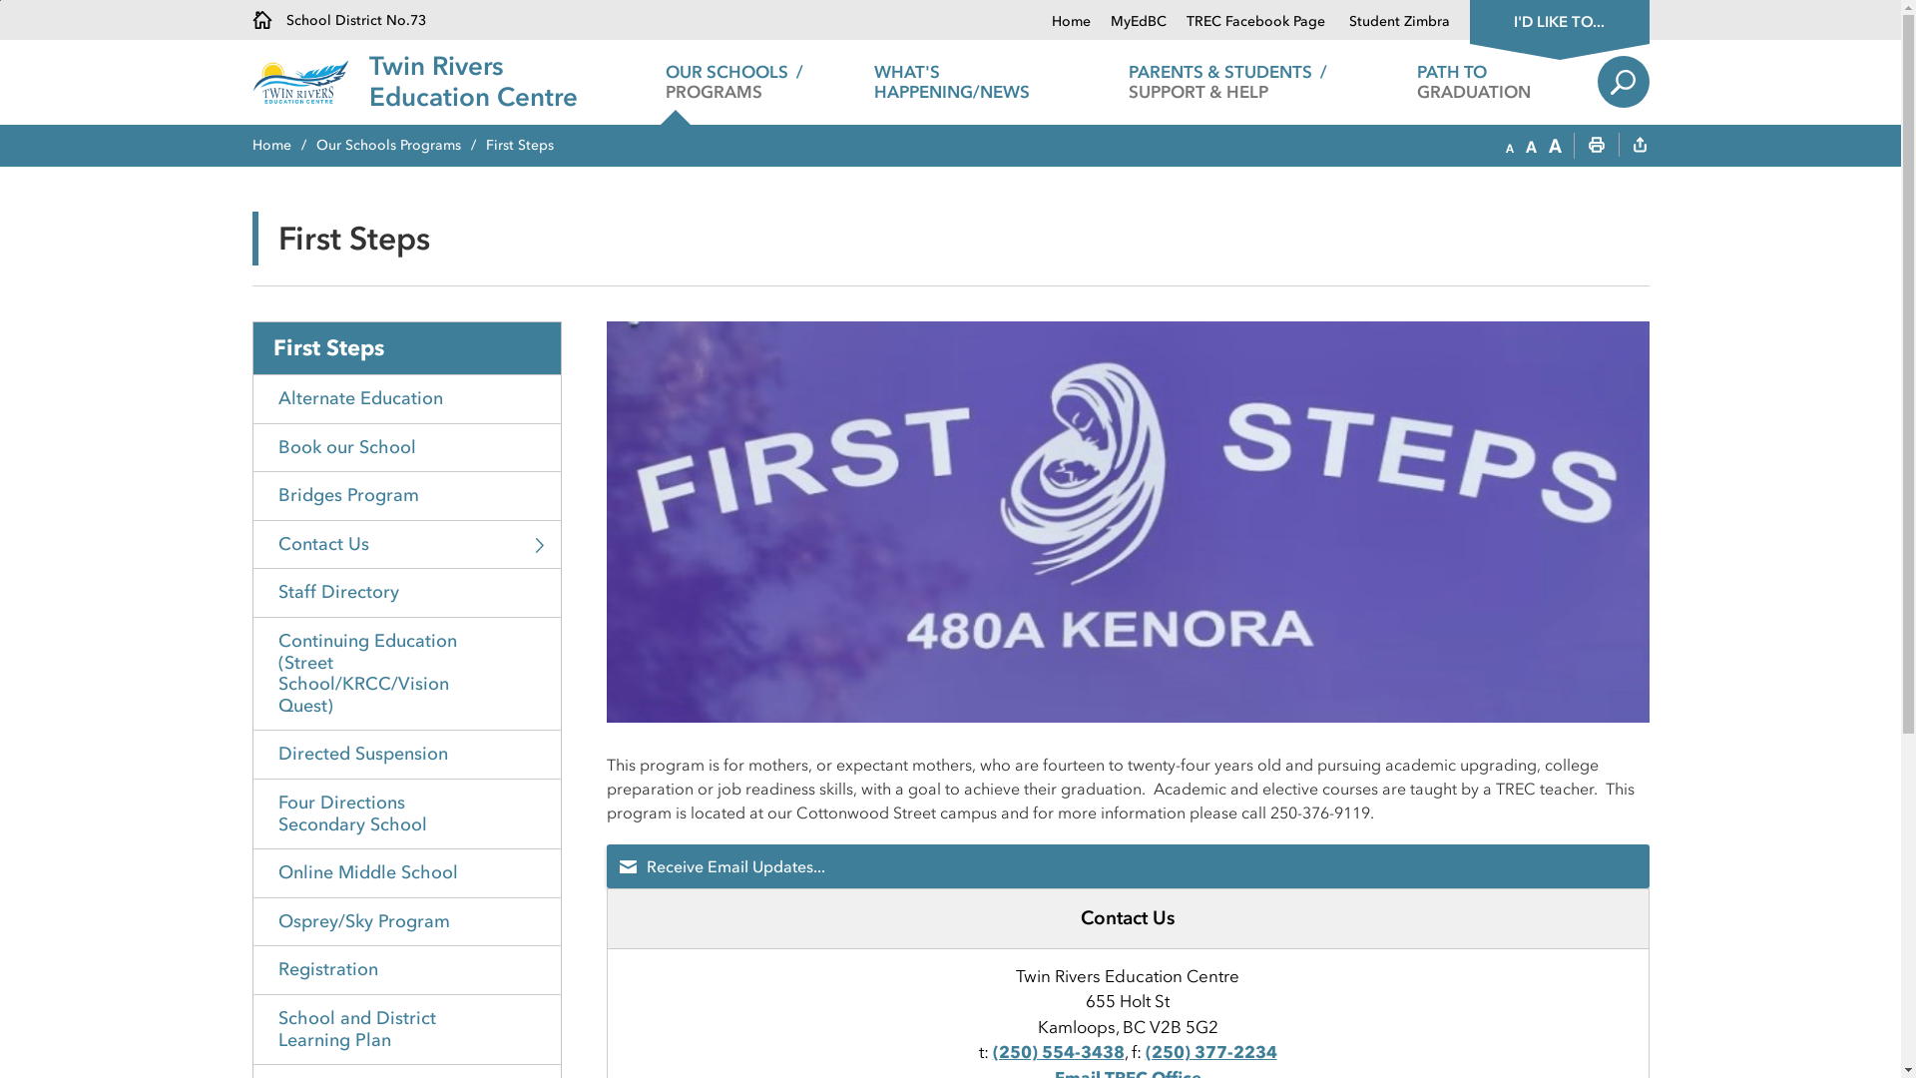 The height and width of the screenshot is (1078, 1916). Describe the element at coordinates (407, 593) in the screenshot. I see `Staff Directory` at that location.